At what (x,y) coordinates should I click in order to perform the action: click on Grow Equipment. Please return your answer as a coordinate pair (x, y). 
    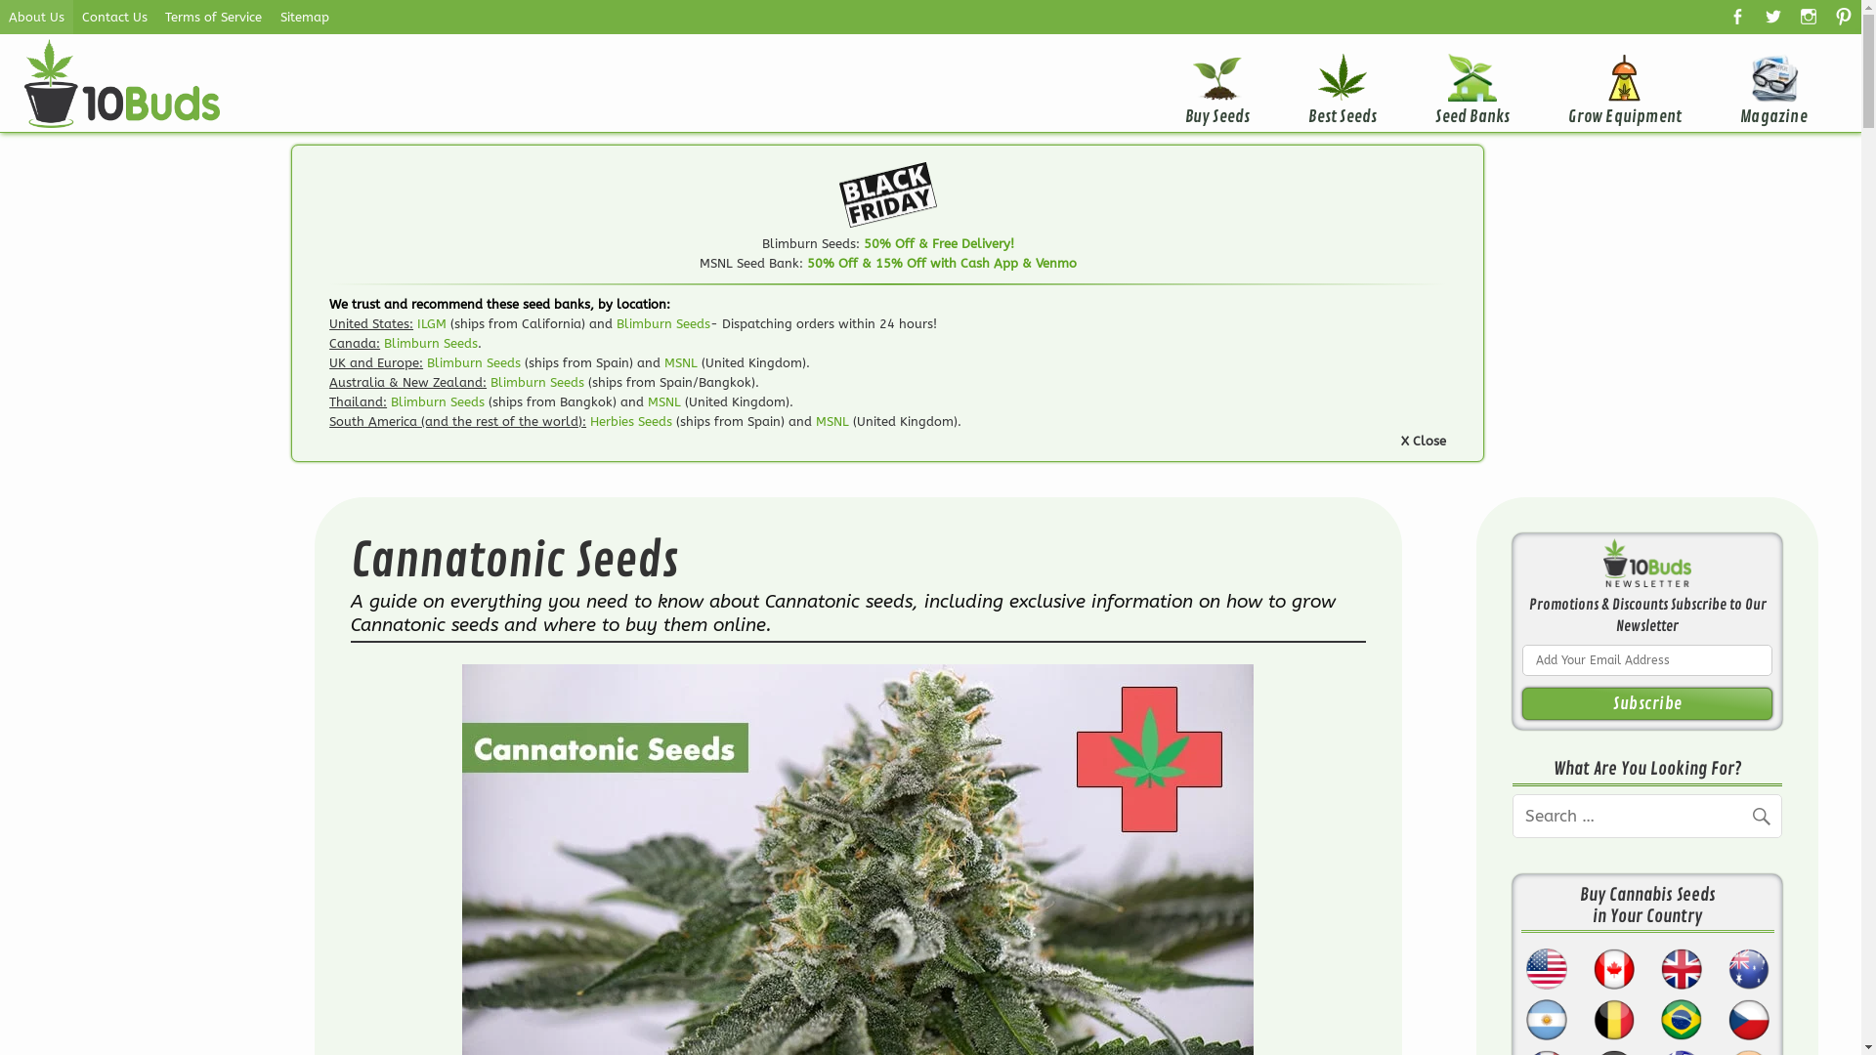
    Looking at the image, I should click on (1625, 83).